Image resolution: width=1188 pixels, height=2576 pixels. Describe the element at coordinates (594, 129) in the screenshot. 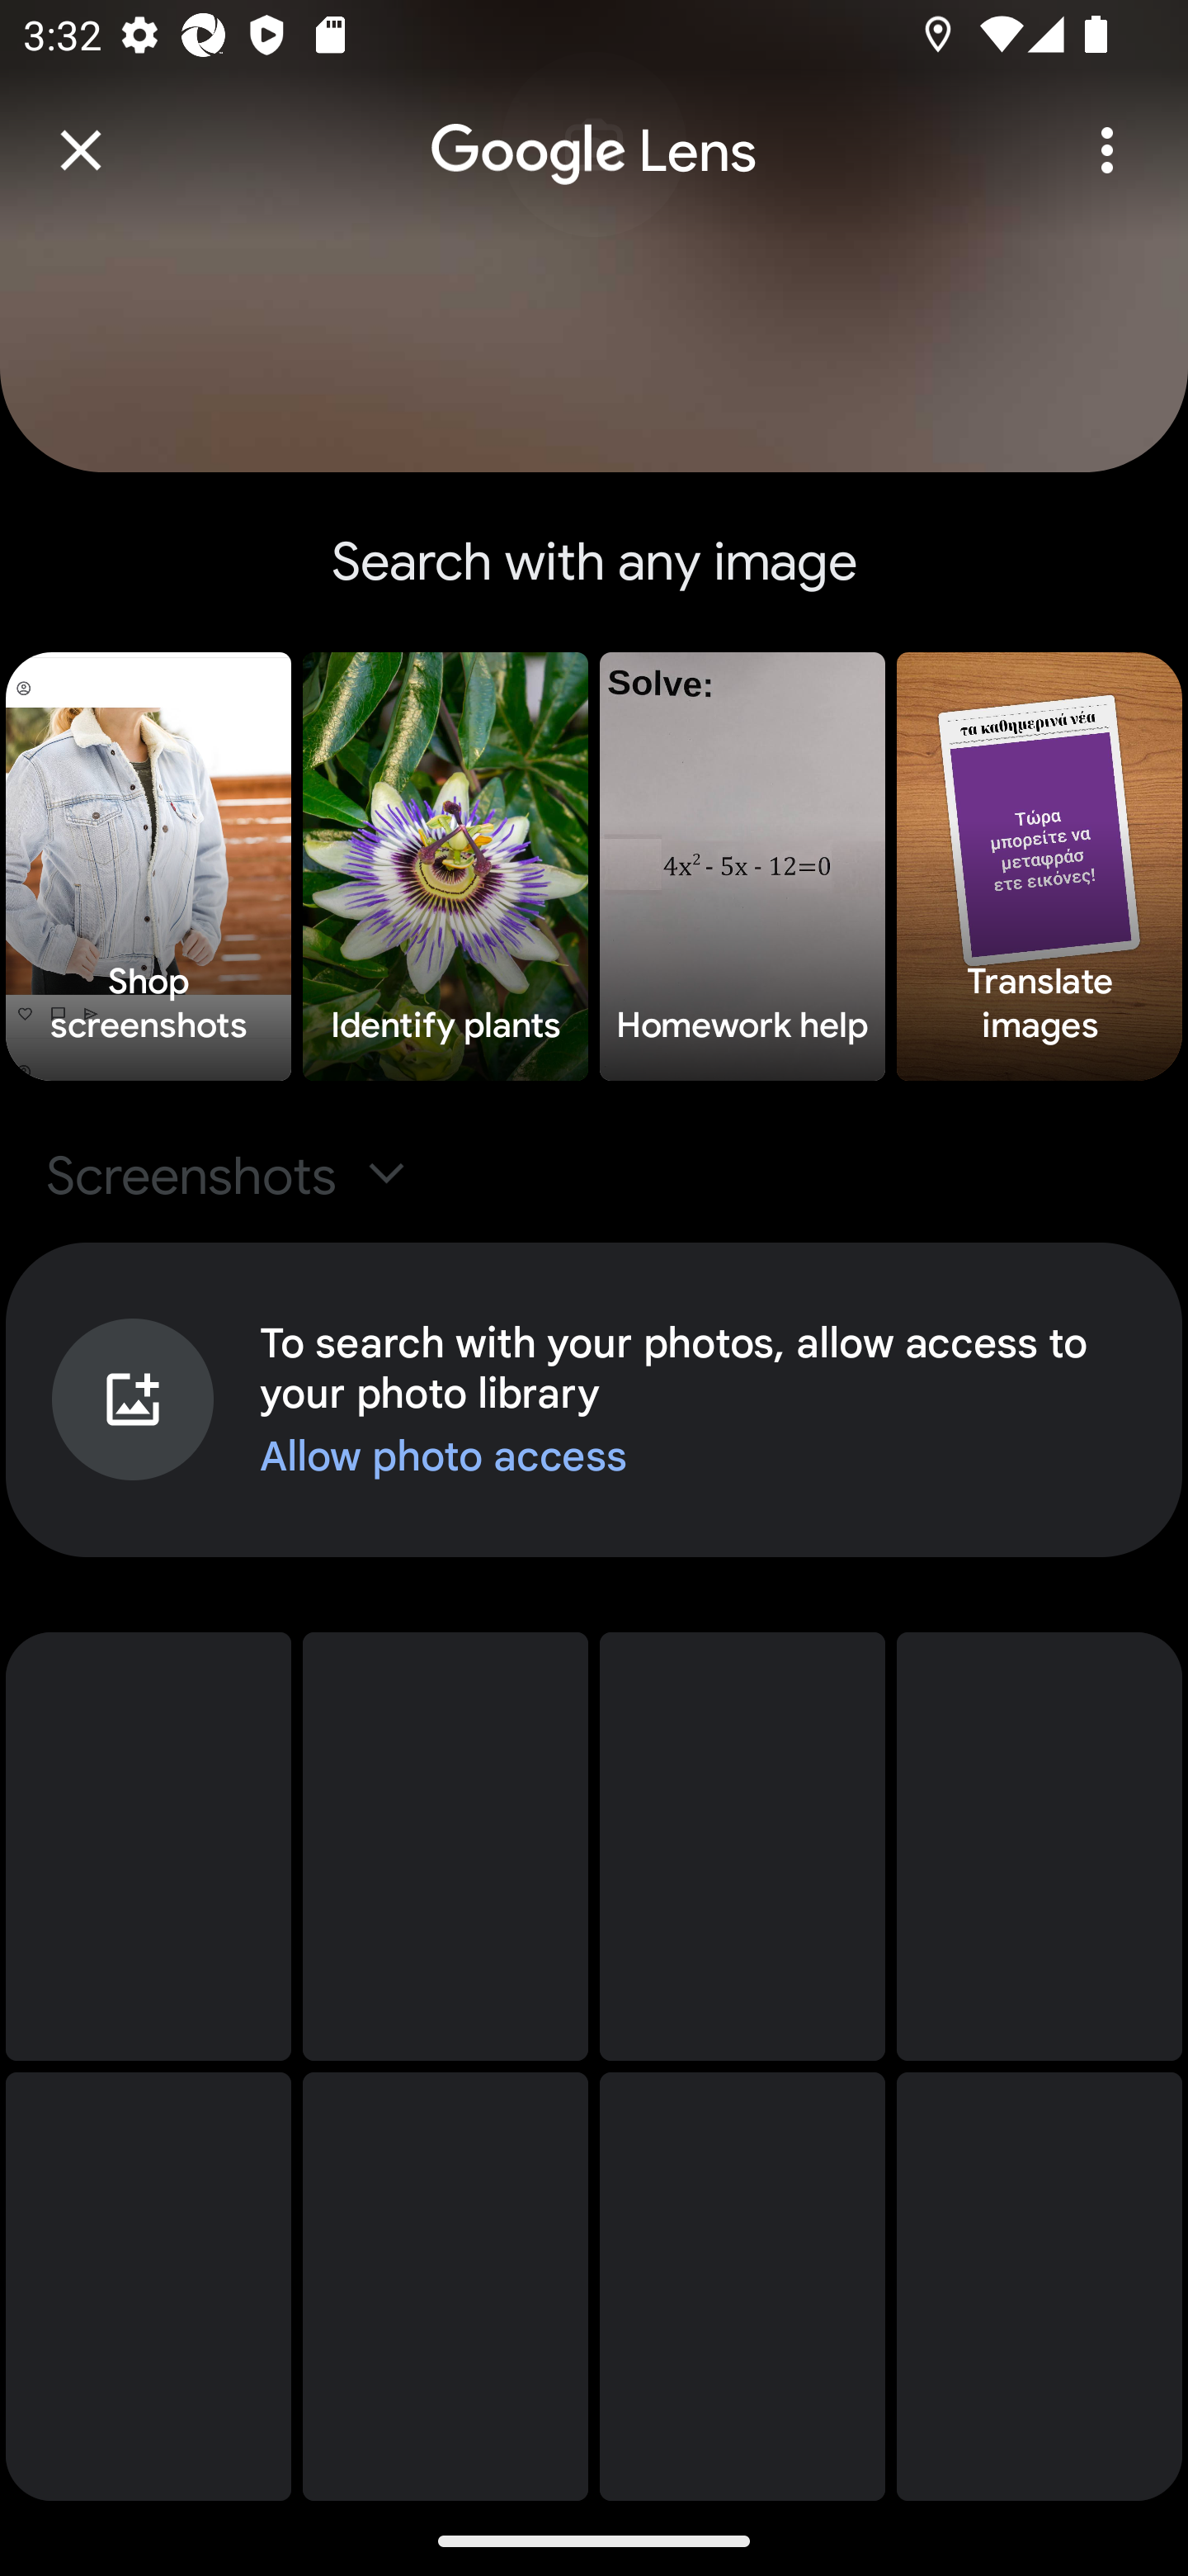

I see `Google Lens Lens` at that location.